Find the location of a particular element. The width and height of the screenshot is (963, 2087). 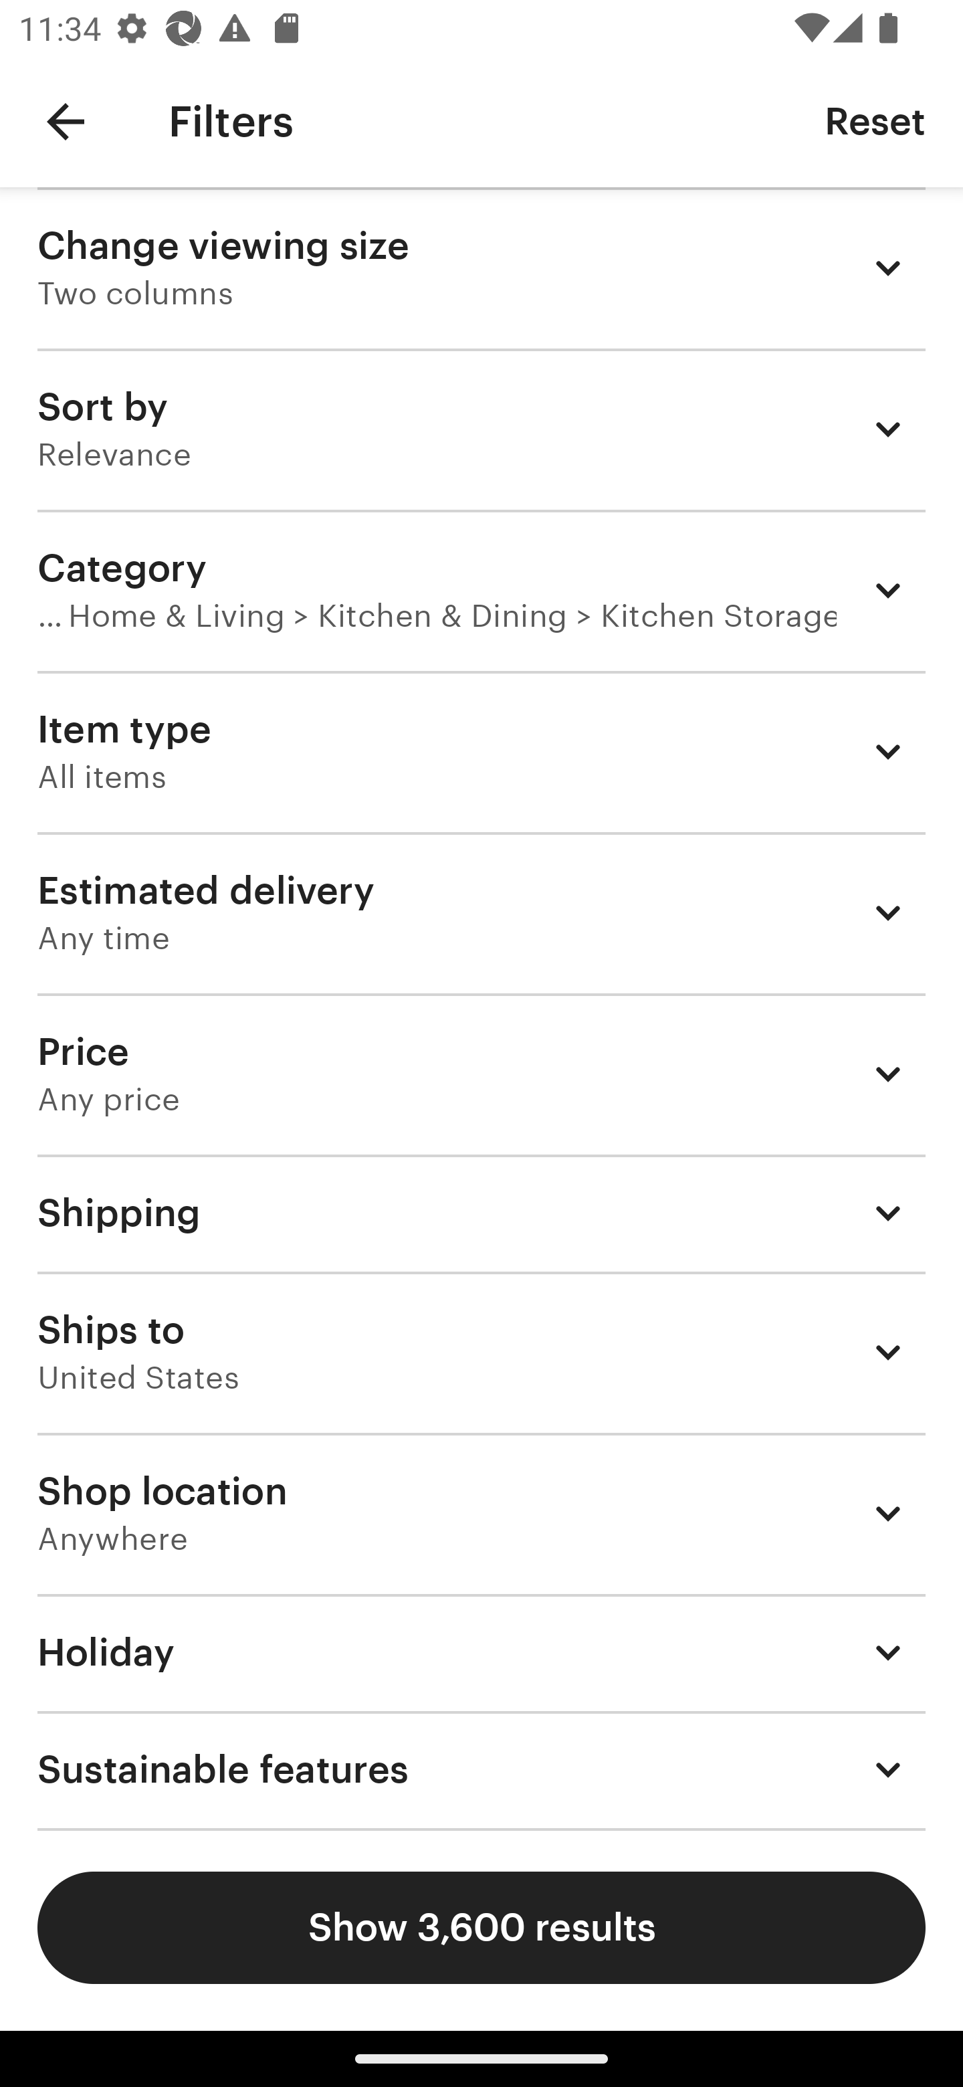

Shipping is located at coordinates (481, 1212).